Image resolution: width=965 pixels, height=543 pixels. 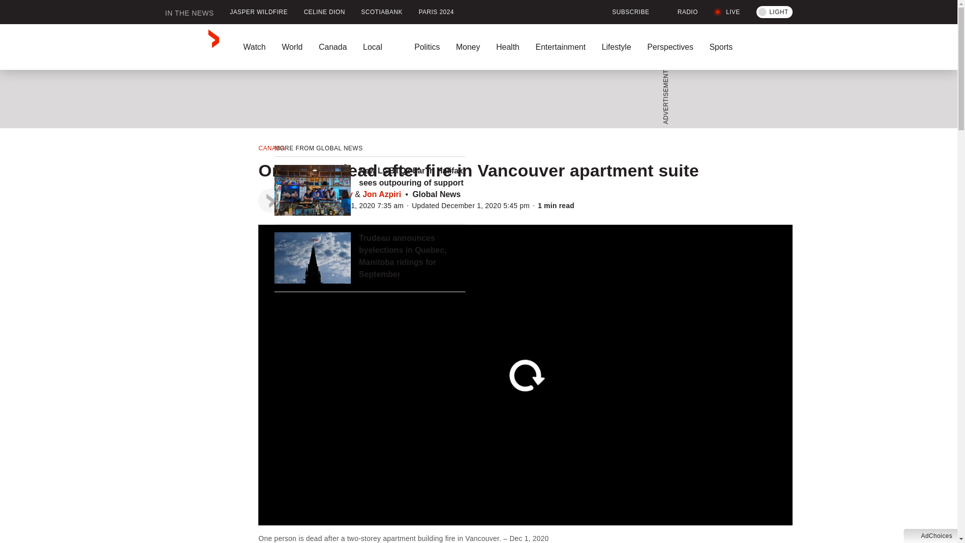 I want to click on New LGBTQ2 bar in Halifax sees outpouring of support, so click(x=412, y=177).